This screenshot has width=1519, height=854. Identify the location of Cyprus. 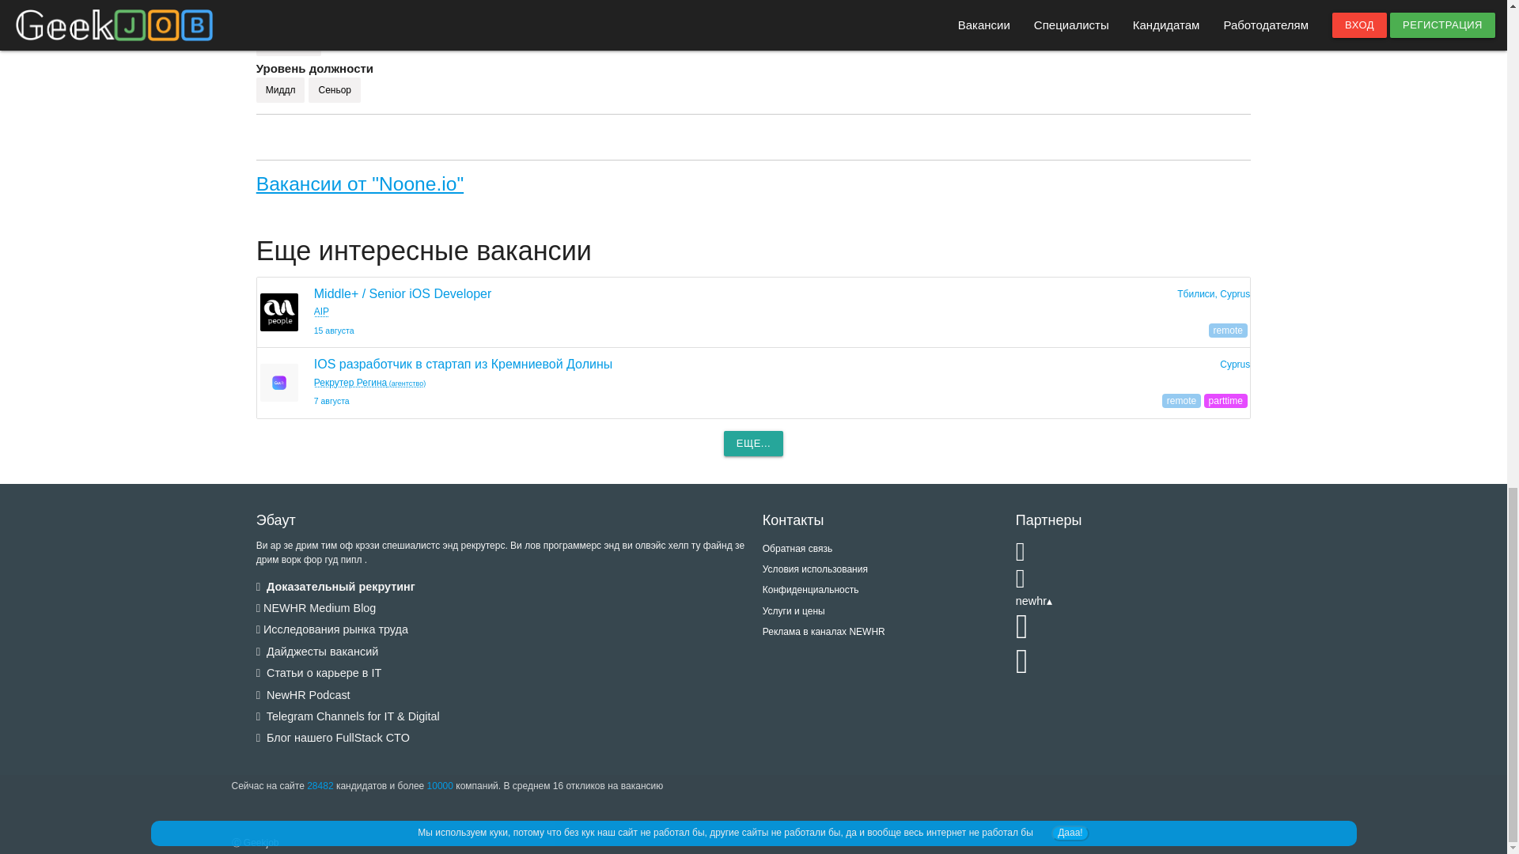
(1234, 364).